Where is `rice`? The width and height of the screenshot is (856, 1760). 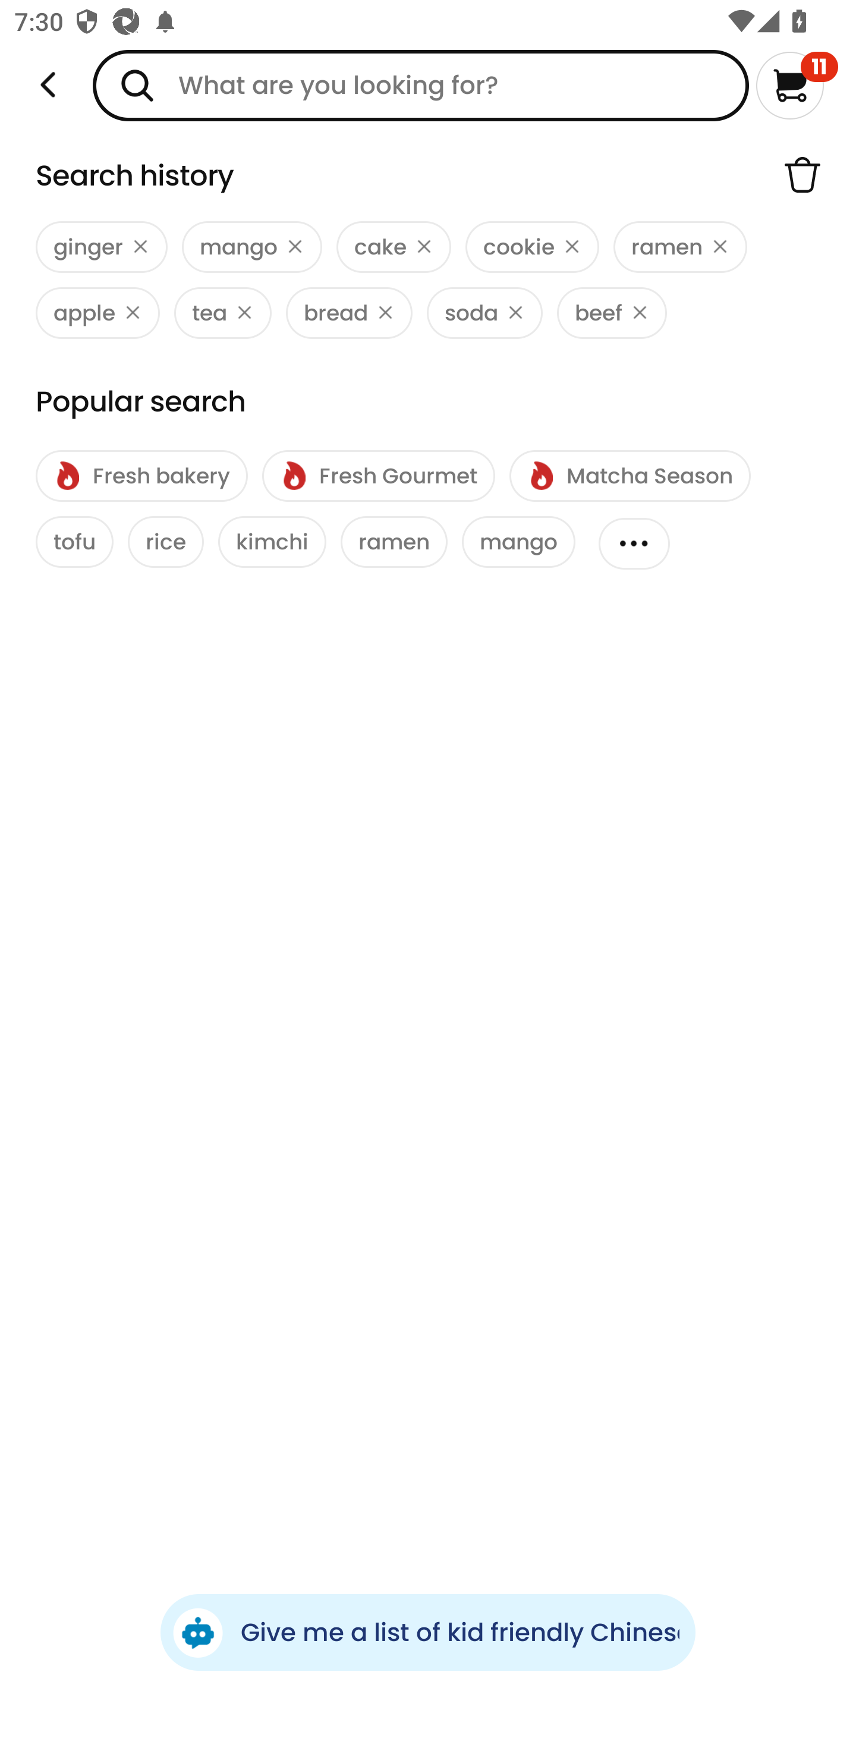
rice is located at coordinates (165, 542).